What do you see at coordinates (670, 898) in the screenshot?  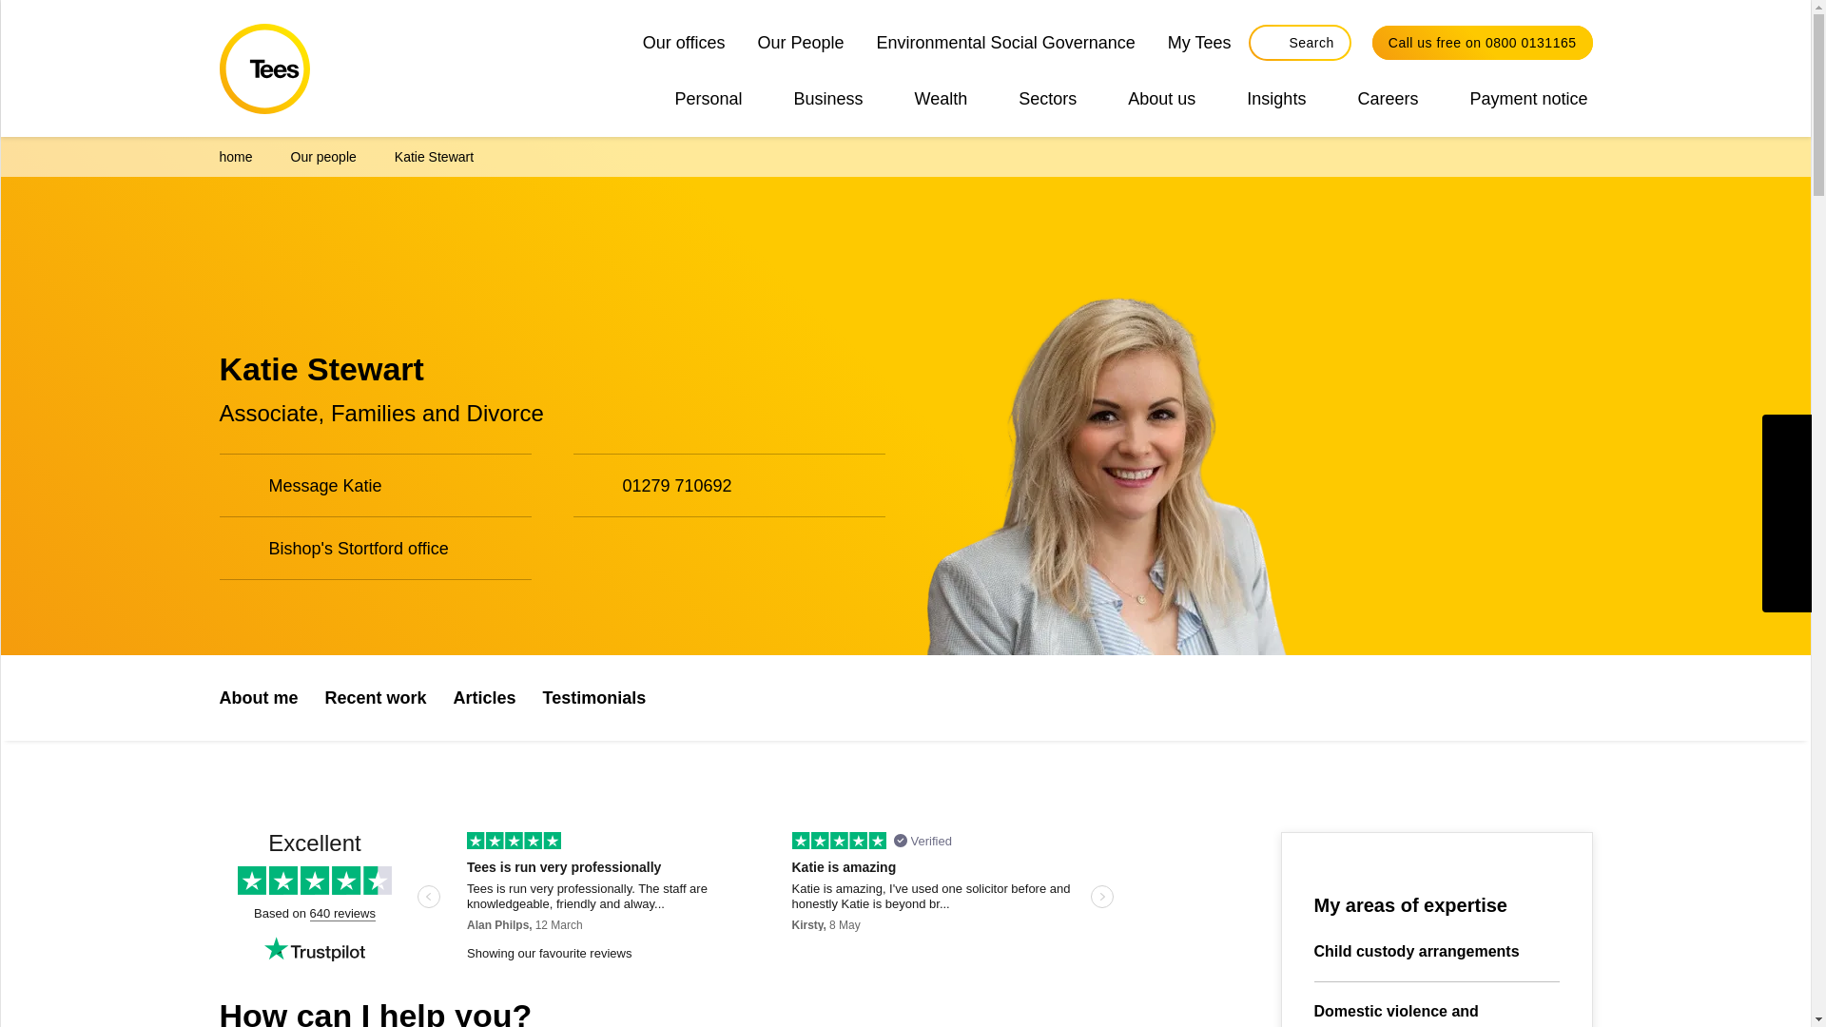 I see `Customer reviews powered by Trustpilot` at bounding box center [670, 898].